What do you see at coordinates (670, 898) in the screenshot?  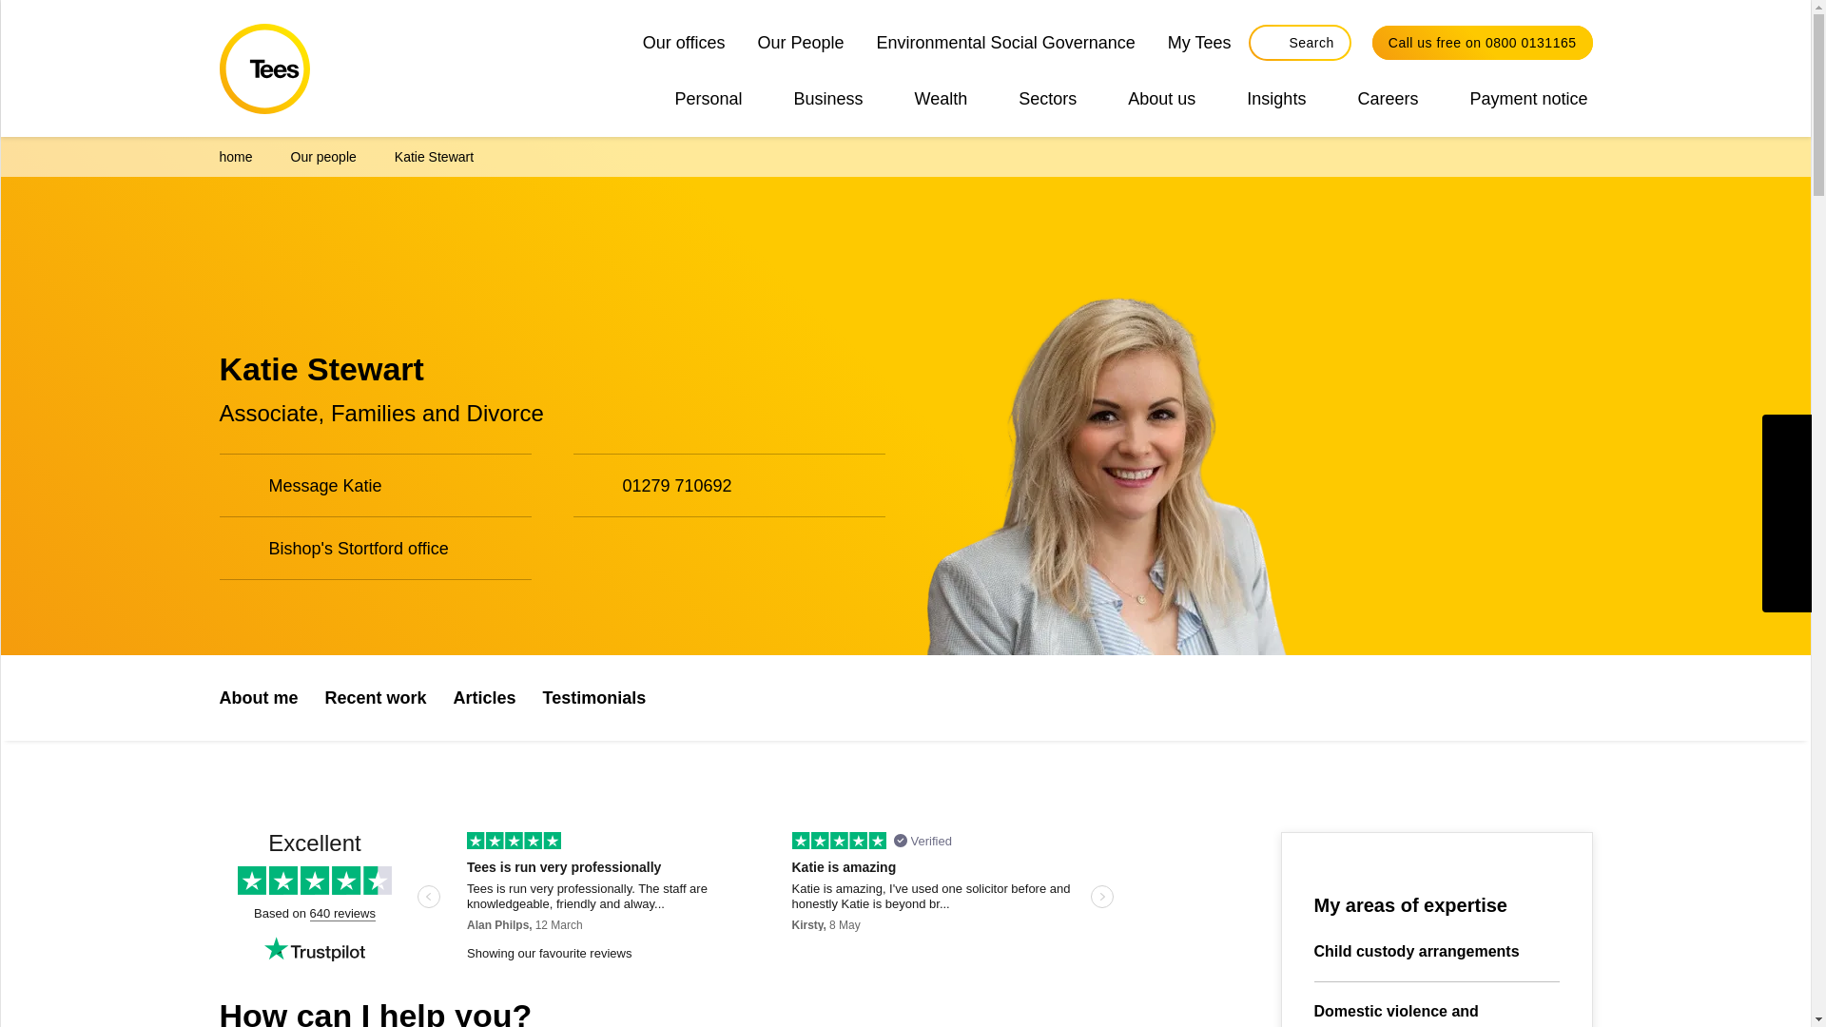 I see `Customer reviews powered by Trustpilot` at bounding box center [670, 898].